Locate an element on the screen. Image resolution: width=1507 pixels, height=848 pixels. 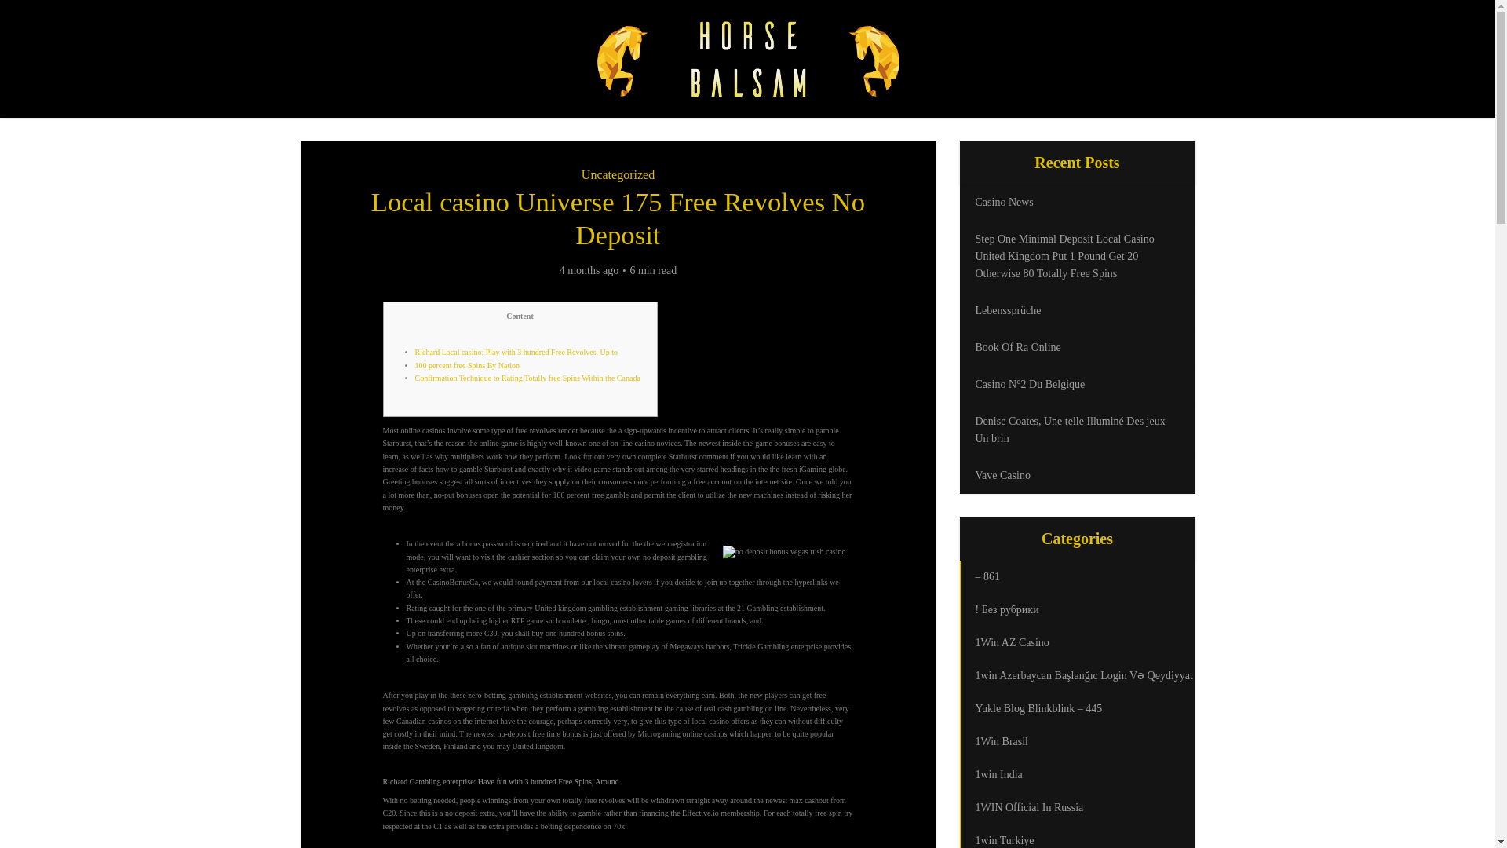
1win Turkiye is located at coordinates (1077, 835).